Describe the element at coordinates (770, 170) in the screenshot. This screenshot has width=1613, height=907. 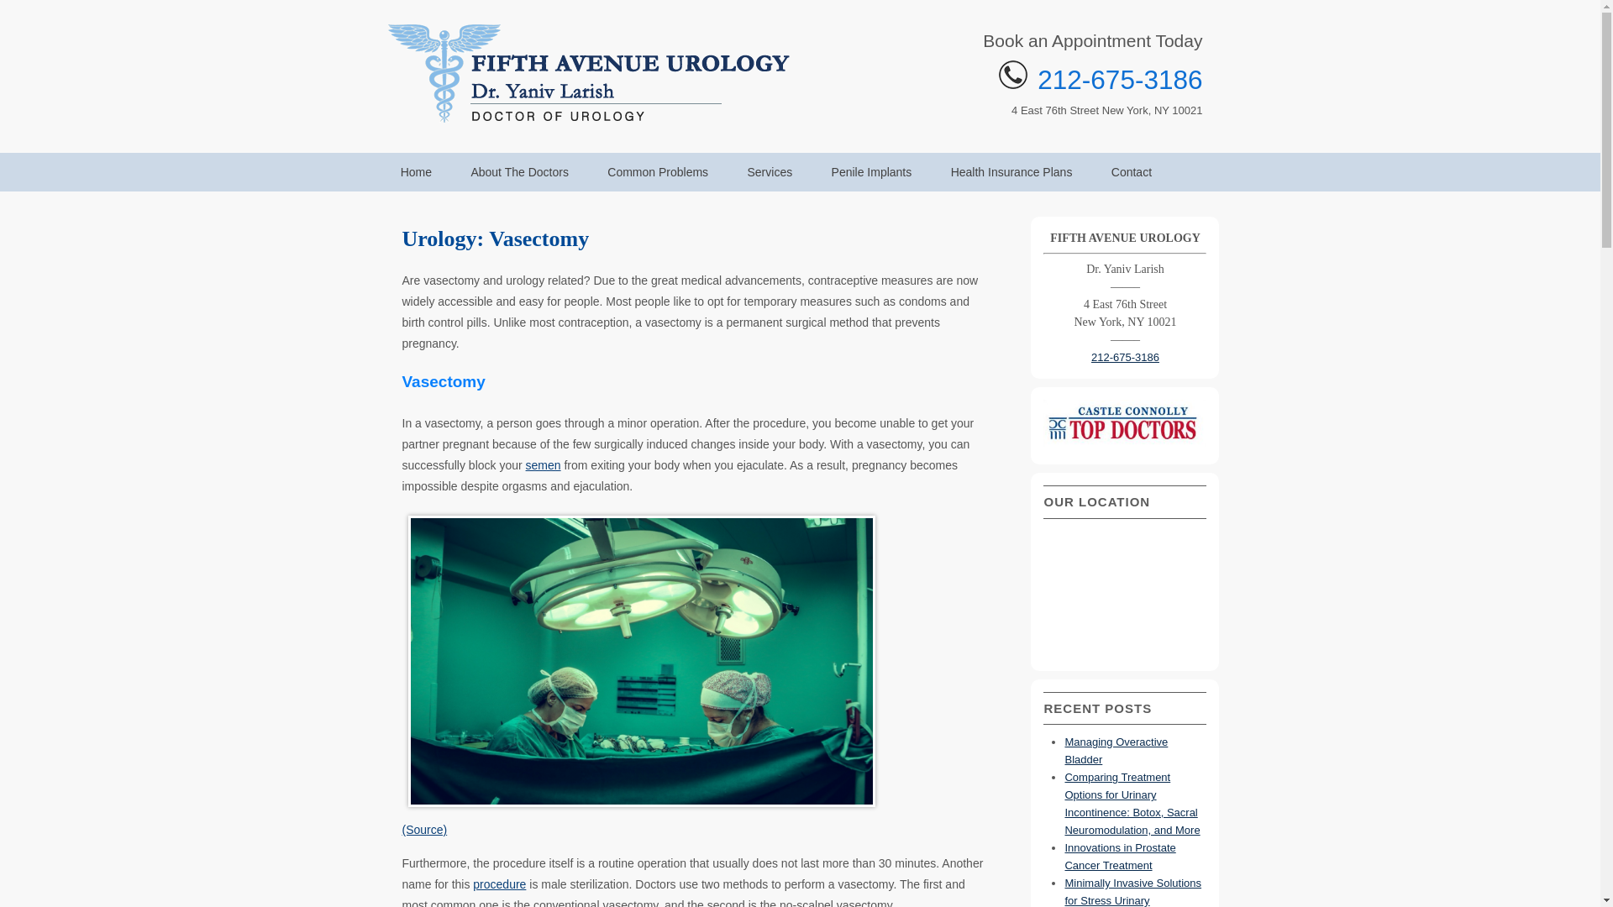
I see `Services` at that location.